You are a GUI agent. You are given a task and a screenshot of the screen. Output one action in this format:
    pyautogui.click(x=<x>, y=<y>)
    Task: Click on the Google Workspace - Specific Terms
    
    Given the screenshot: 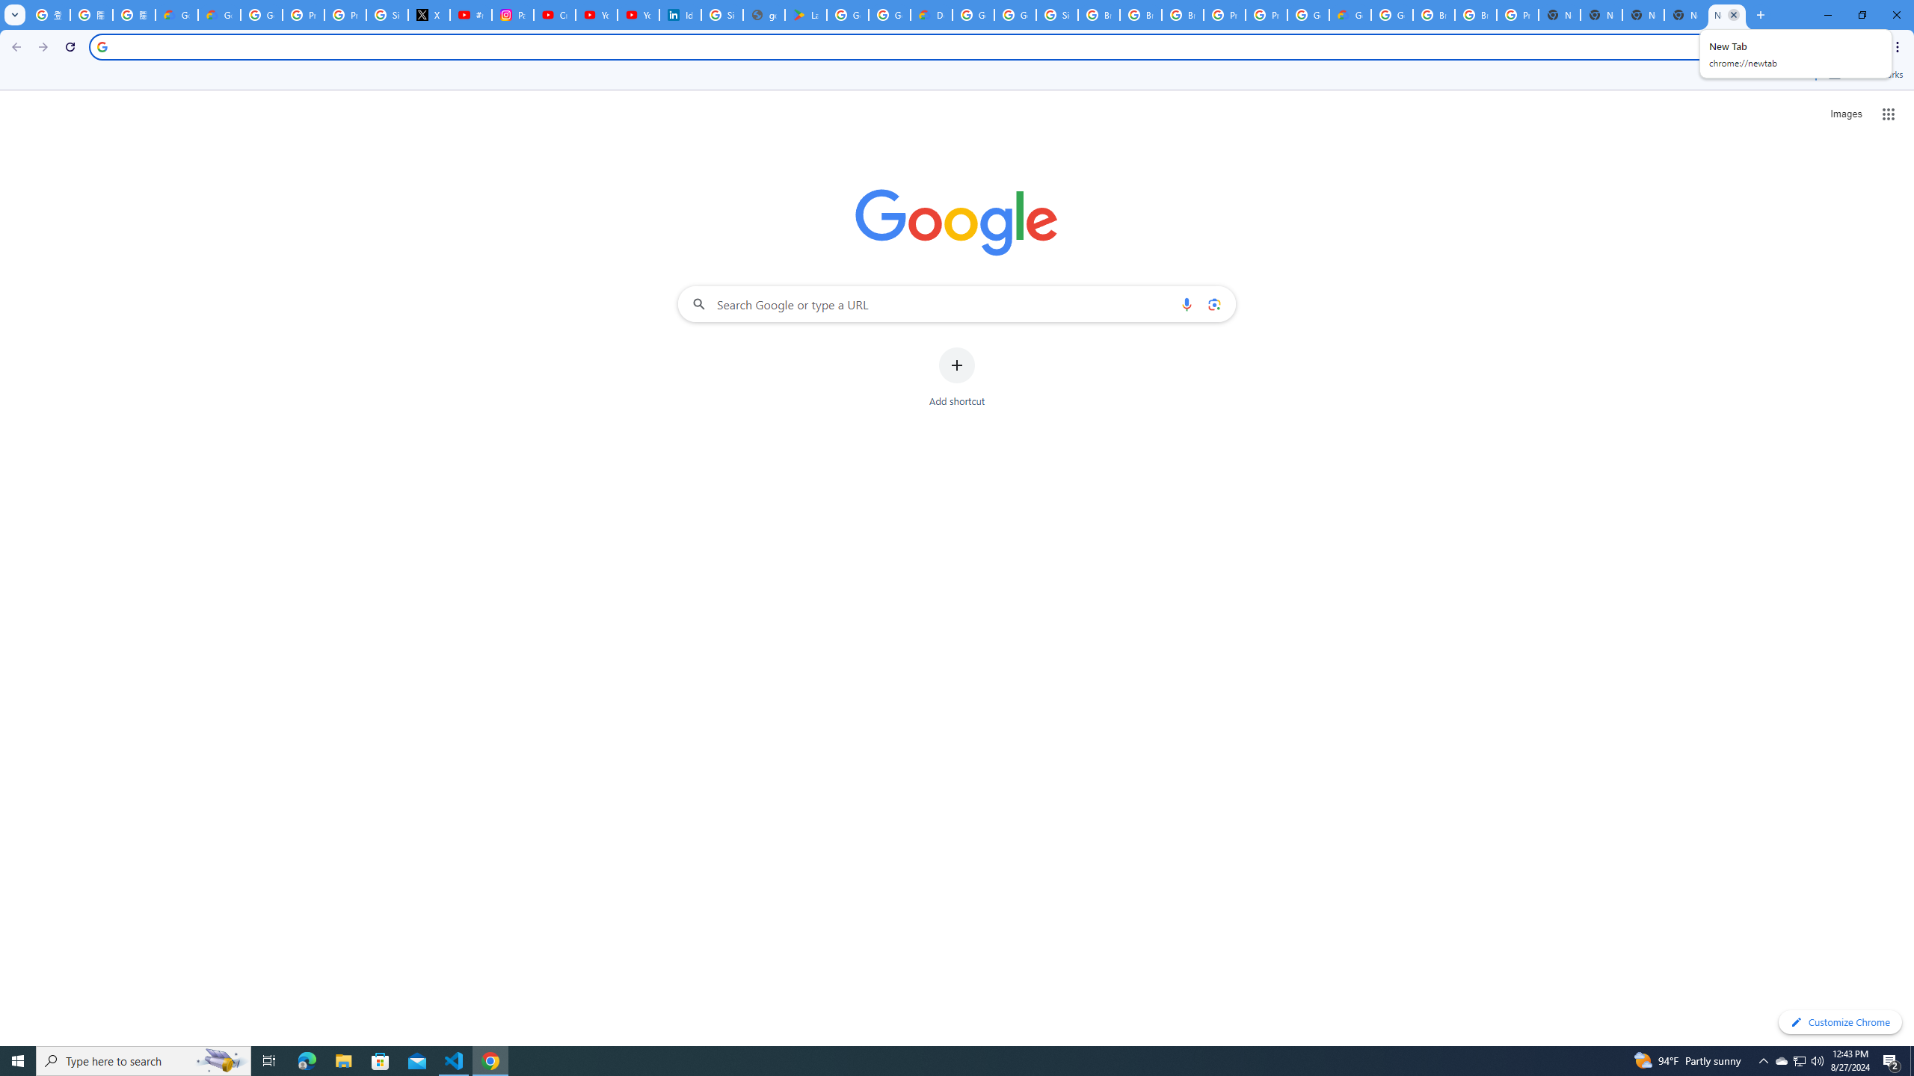 What is the action you would take?
    pyautogui.click(x=889, y=15)
    